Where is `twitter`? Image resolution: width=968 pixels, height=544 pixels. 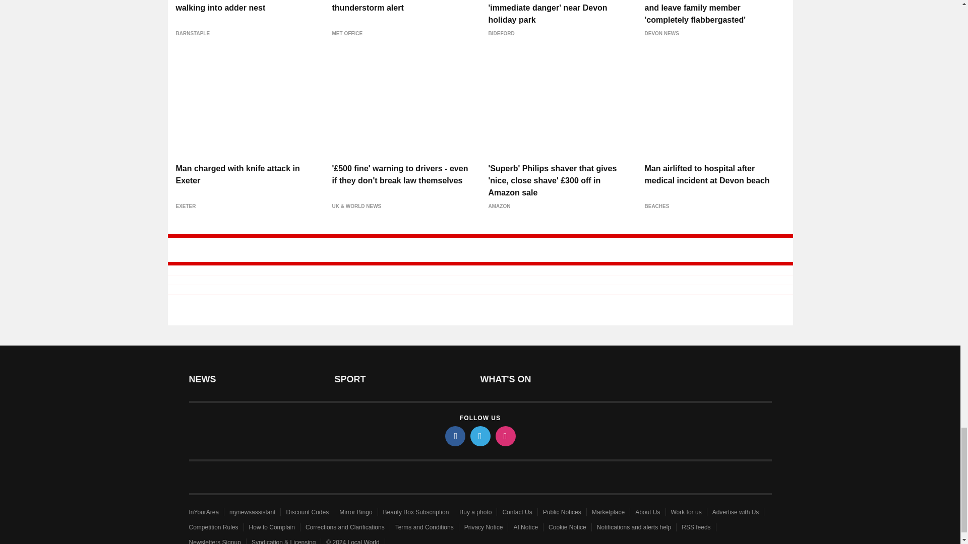 twitter is located at coordinates (479, 436).